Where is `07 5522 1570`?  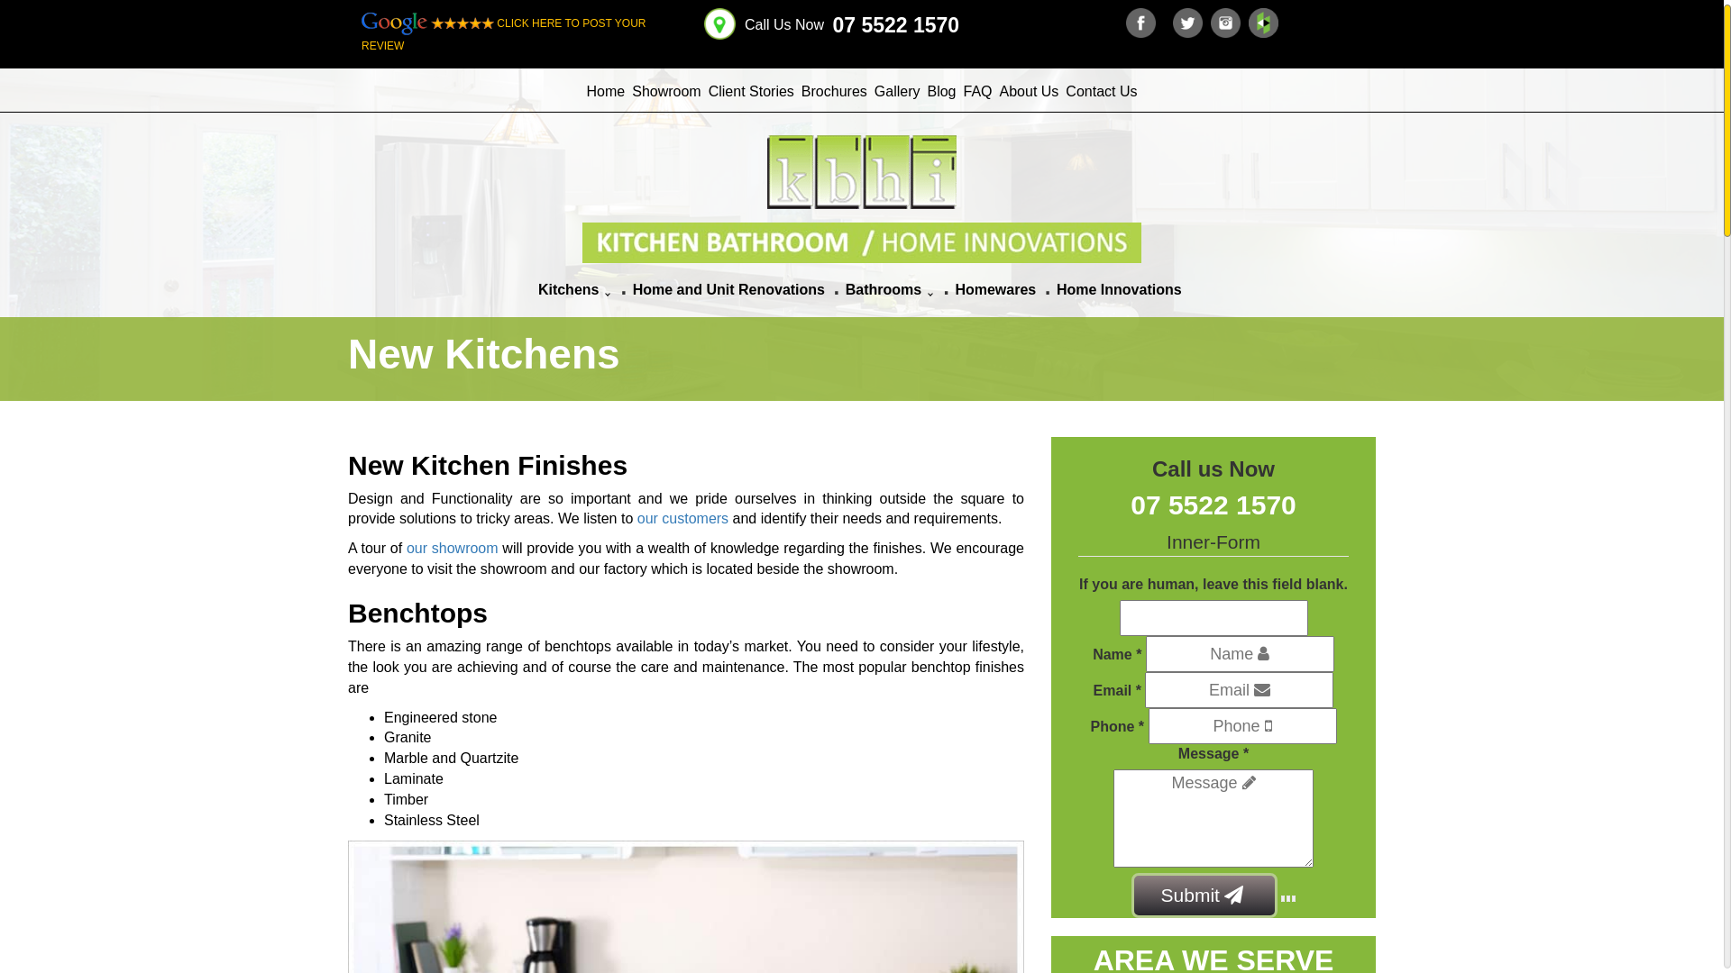
07 5522 1570 is located at coordinates (1214, 505).